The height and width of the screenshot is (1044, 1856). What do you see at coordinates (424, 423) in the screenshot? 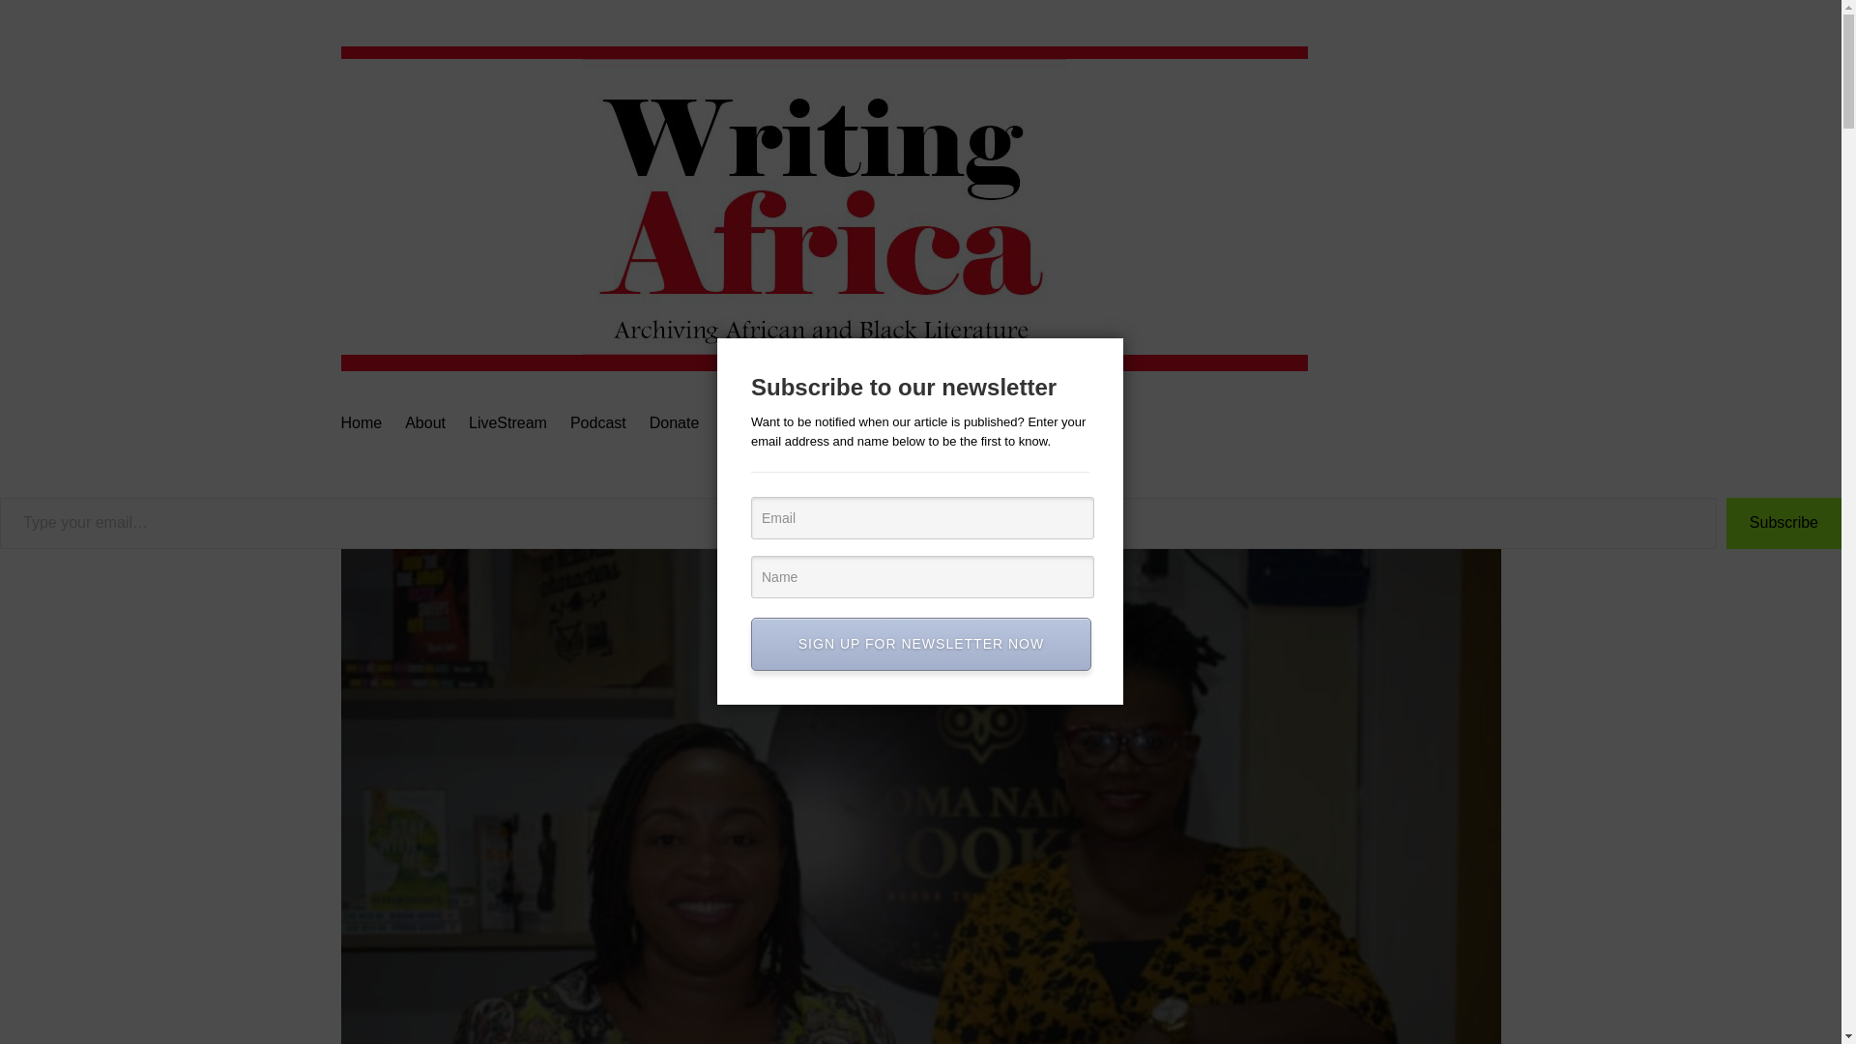
I see `About` at bounding box center [424, 423].